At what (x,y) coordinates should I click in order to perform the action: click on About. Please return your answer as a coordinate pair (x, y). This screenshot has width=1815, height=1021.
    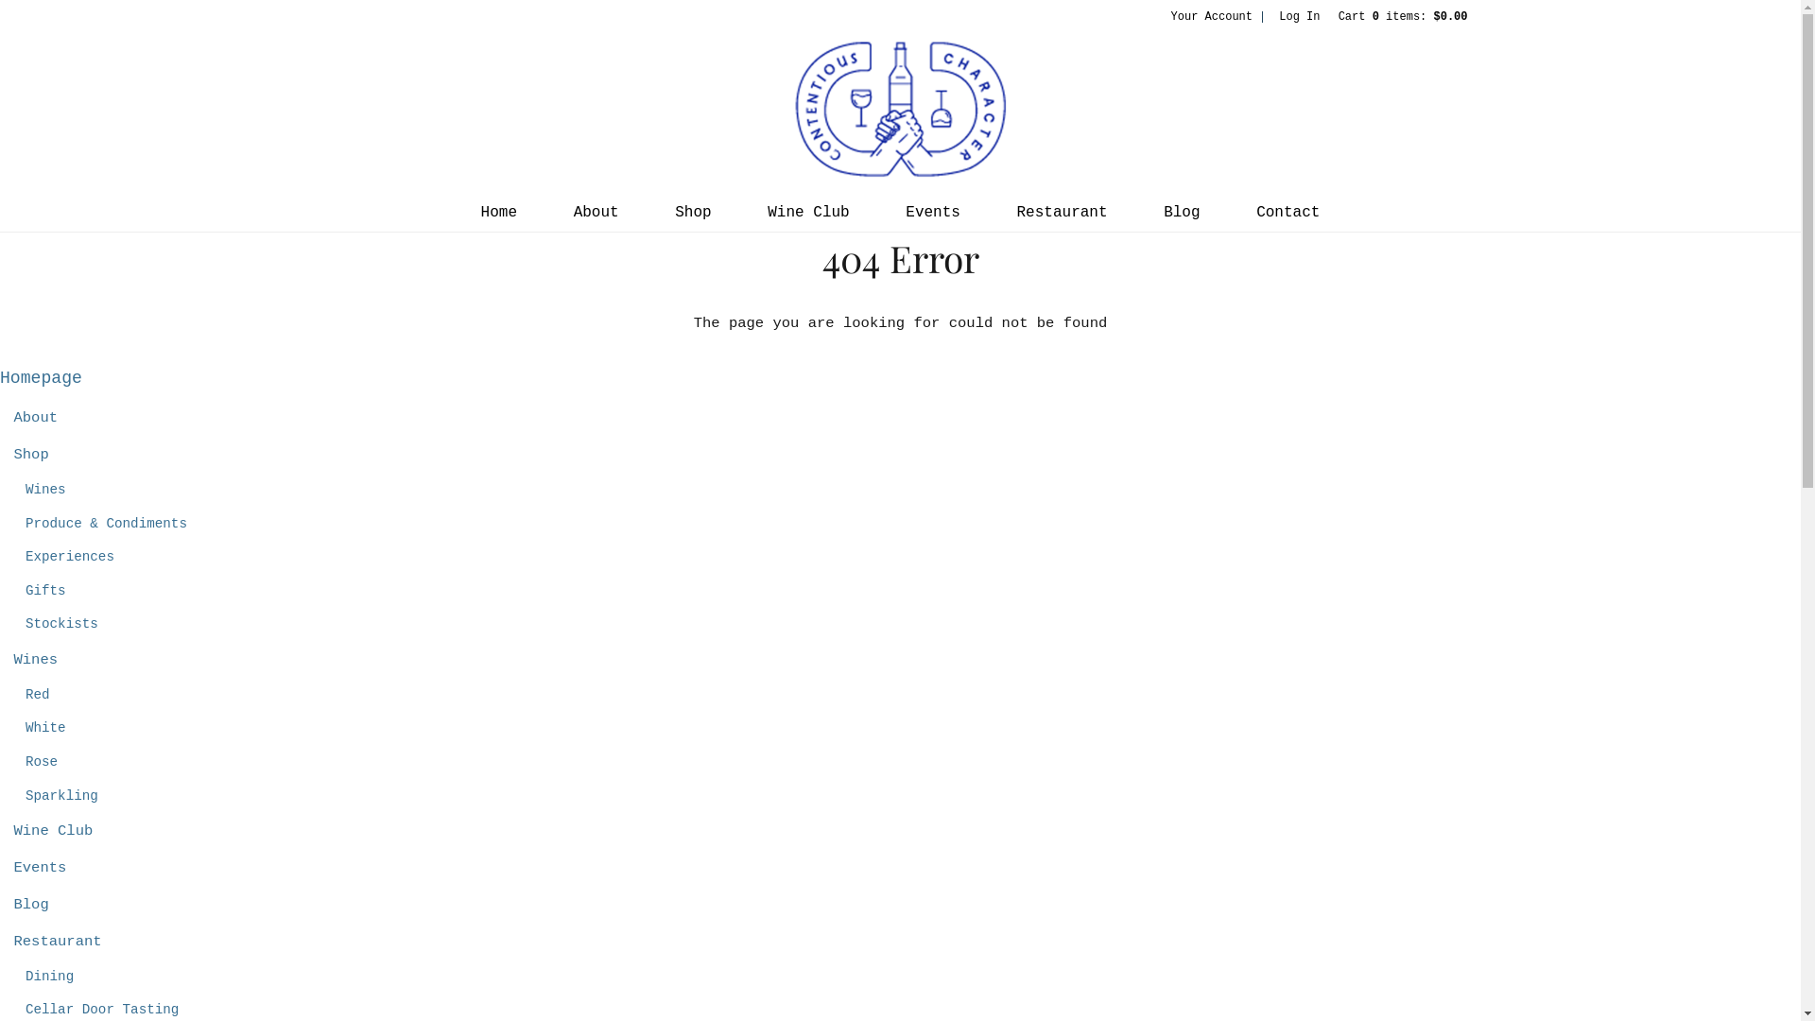
    Looking at the image, I should click on (596, 214).